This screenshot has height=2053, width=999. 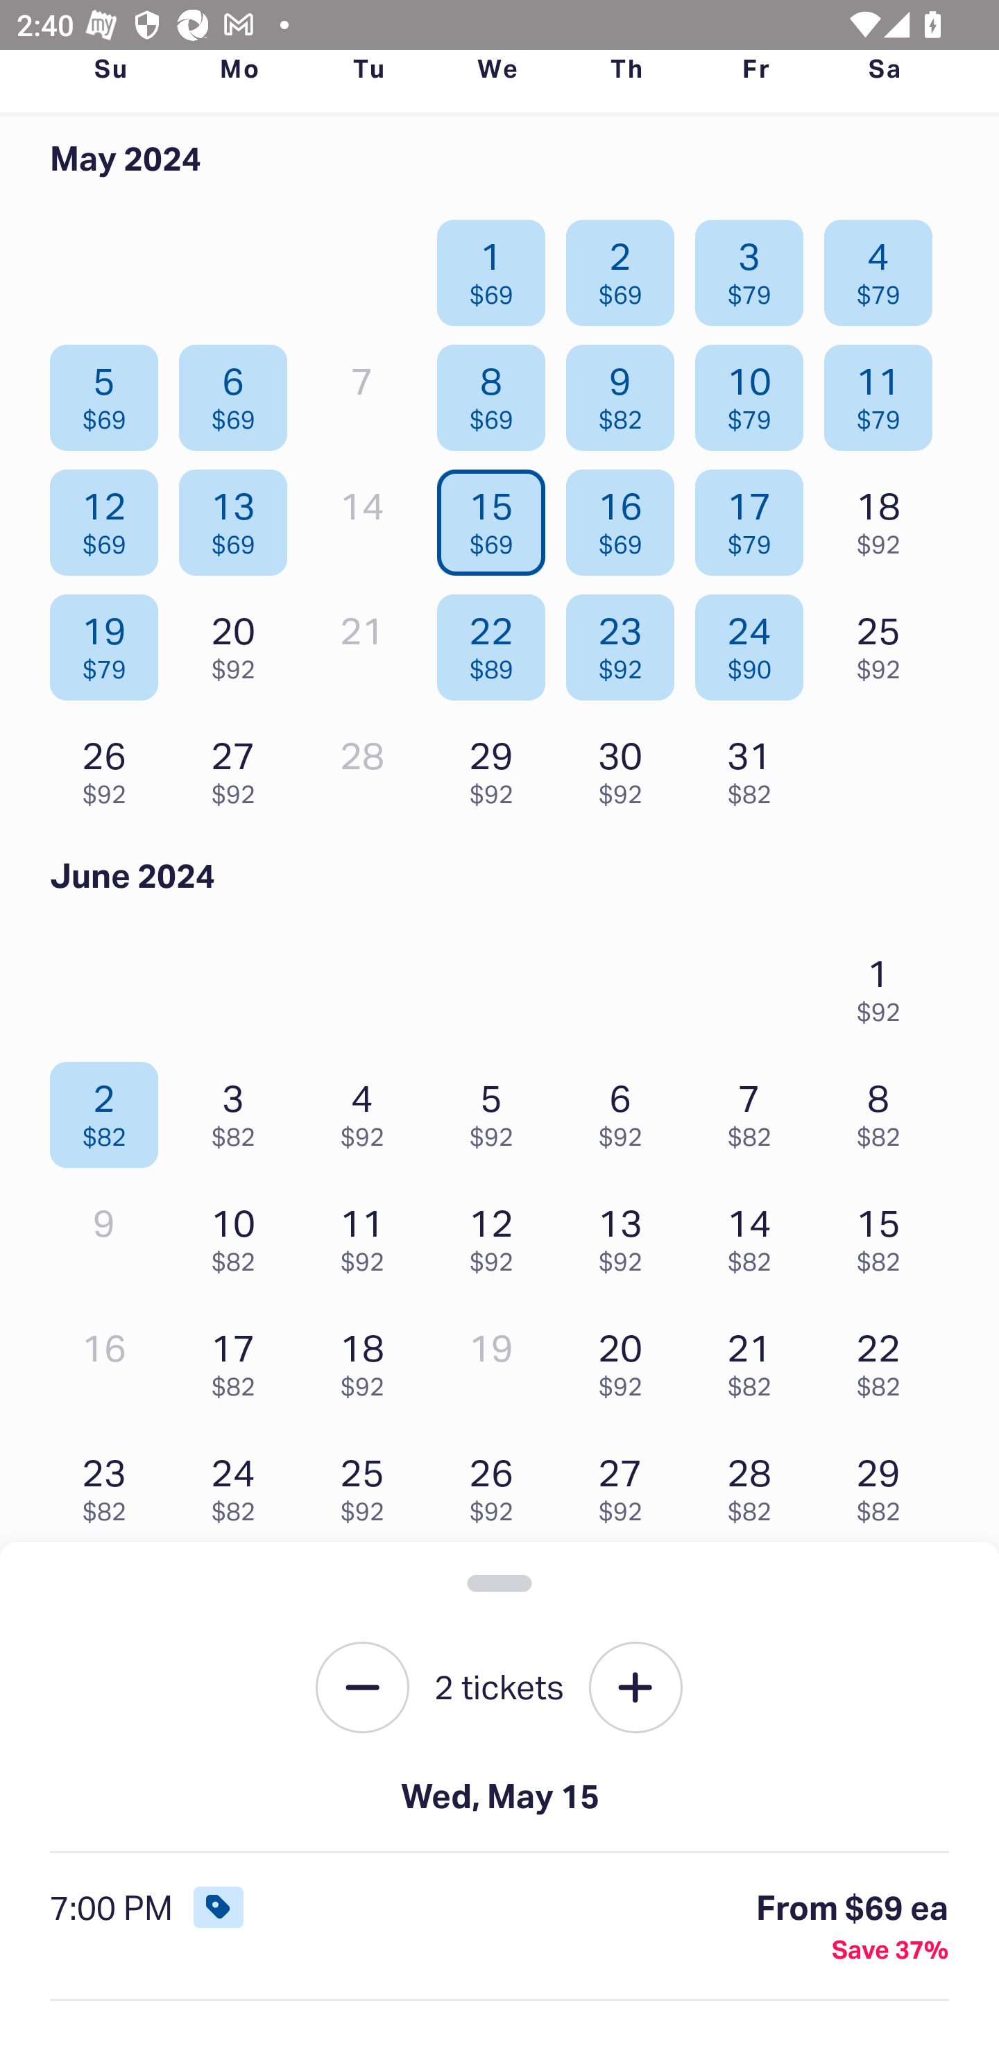 I want to click on 24 $82, so click(x=239, y=1484).